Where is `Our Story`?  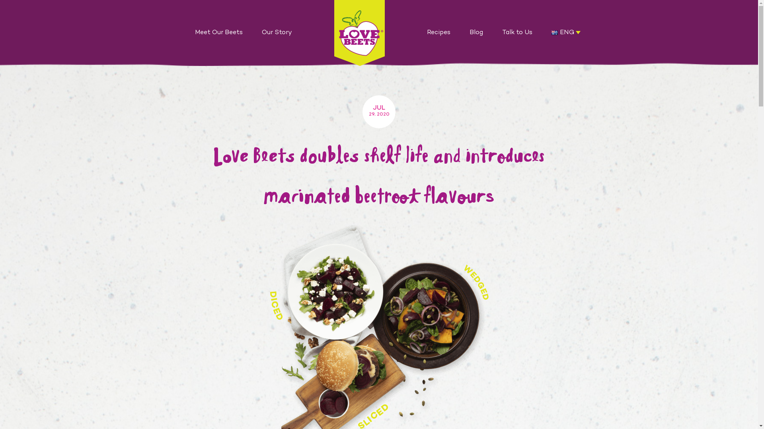
Our Story is located at coordinates (277, 33).